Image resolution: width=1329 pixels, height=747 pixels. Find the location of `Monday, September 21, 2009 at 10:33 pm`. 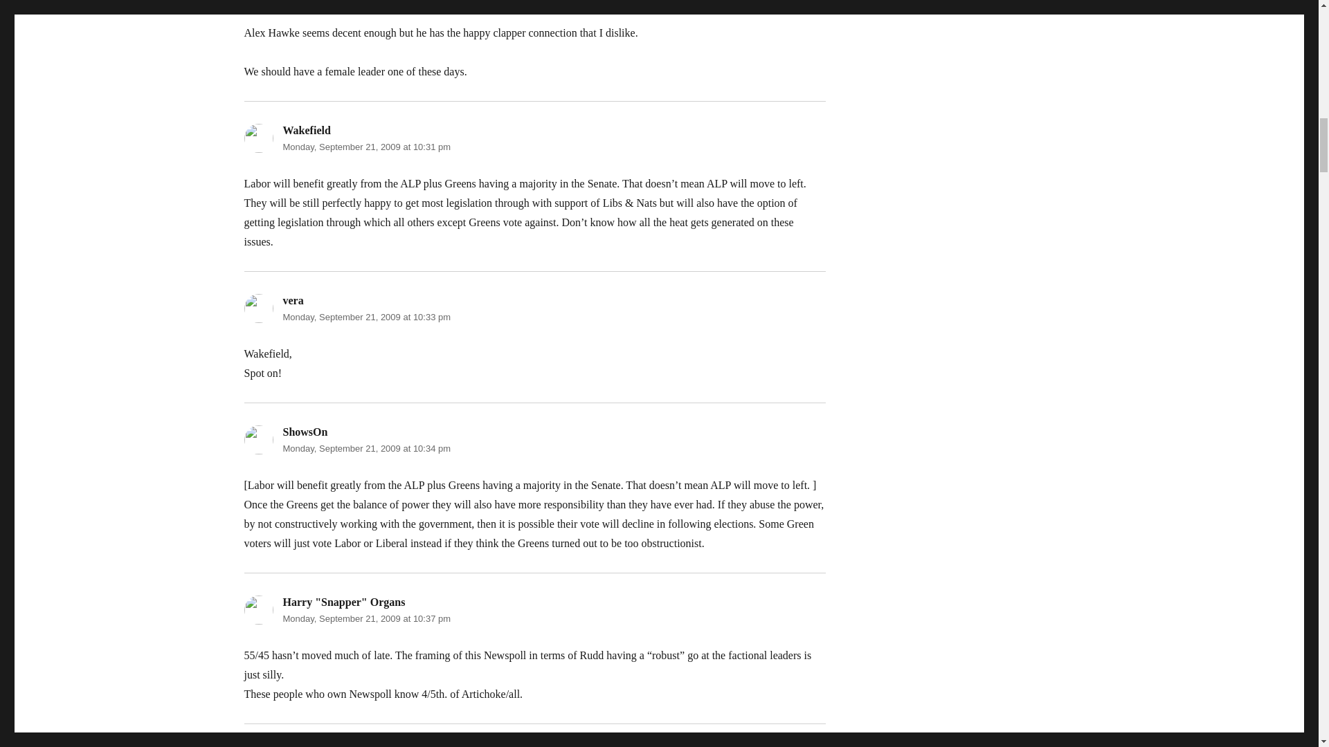

Monday, September 21, 2009 at 10:33 pm is located at coordinates (365, 317).